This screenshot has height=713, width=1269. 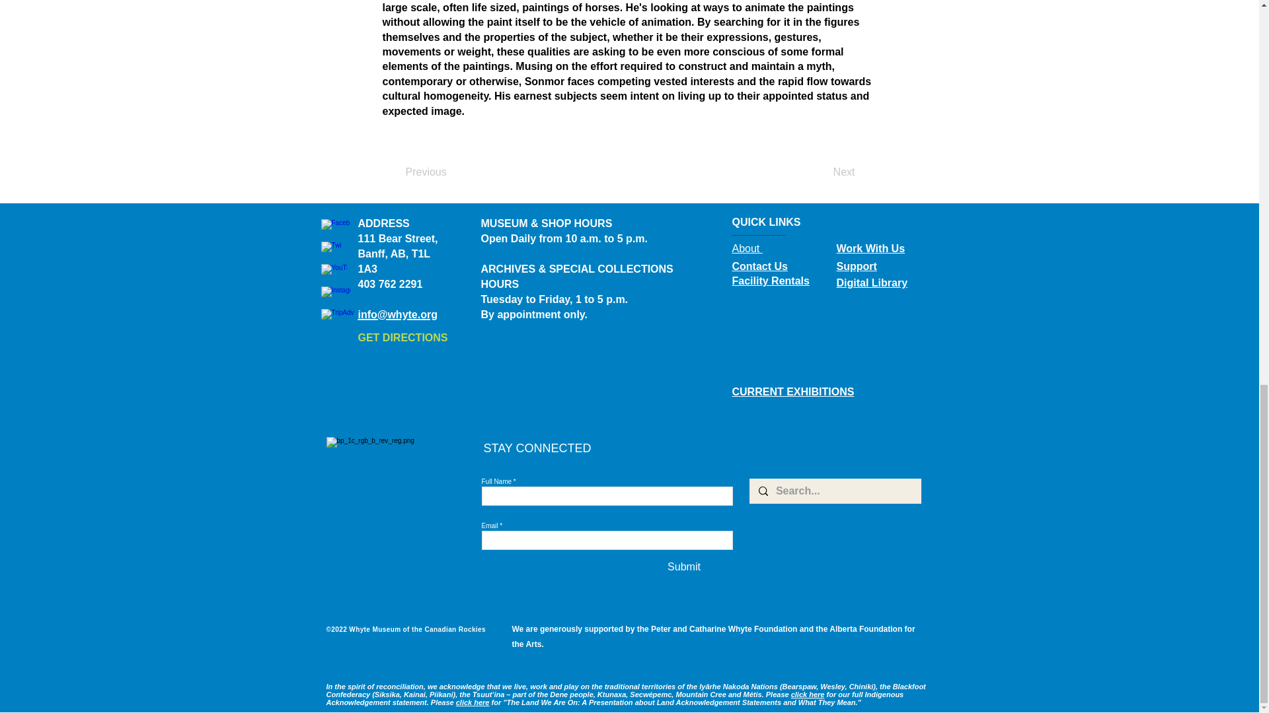 I want to click on Peter and Catharine Whyte Foundation, so click(x=723, y=629).